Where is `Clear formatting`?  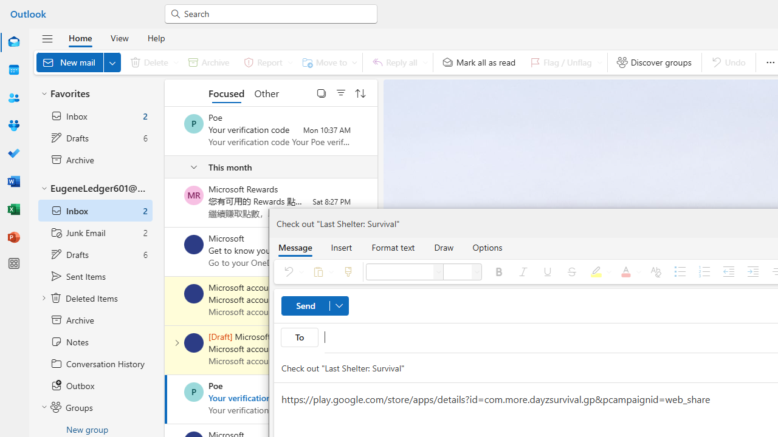
Clear formatting is located at coordinates (655, 272).